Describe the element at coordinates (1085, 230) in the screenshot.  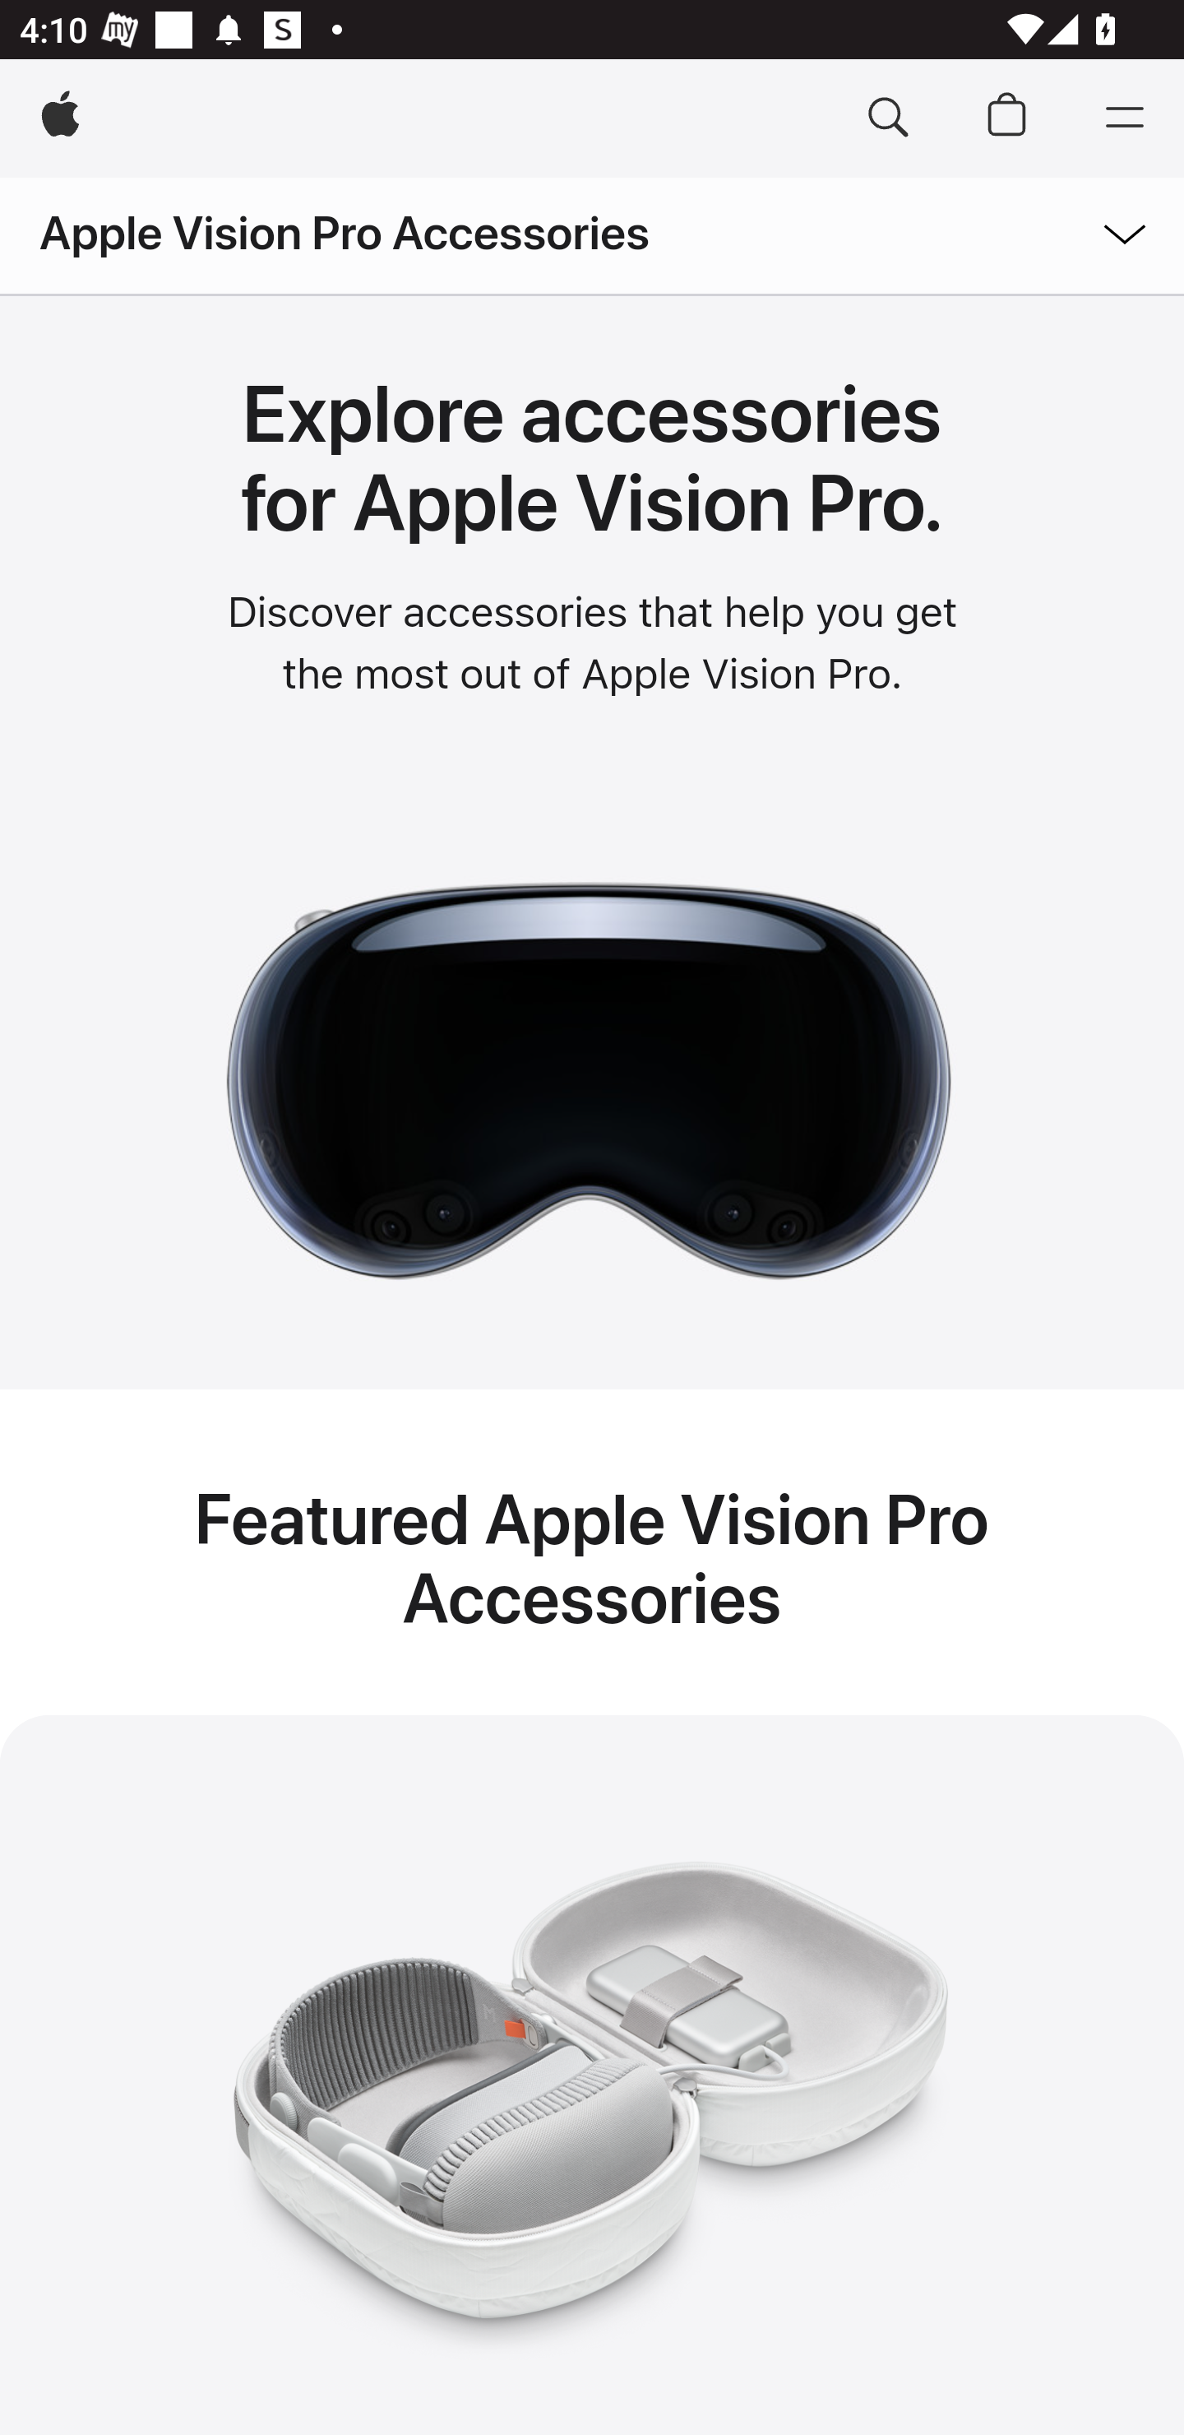
I see `Browse all` at that location.